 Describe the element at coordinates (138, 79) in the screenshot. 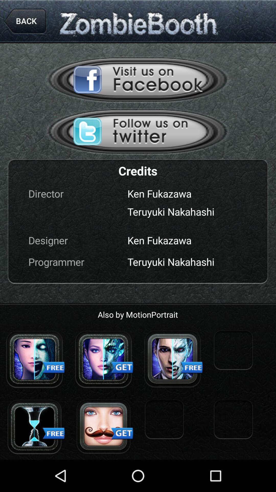

I see `visit the facebook page` at that location.